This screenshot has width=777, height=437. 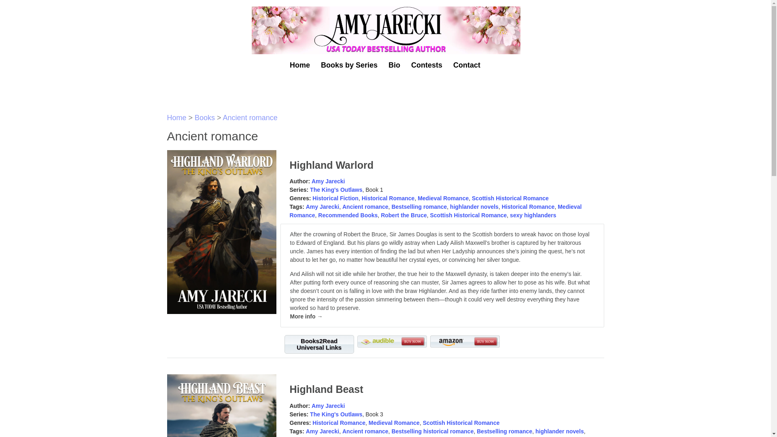 I want to click on Highland Warlord, so click(x=332, y=165).